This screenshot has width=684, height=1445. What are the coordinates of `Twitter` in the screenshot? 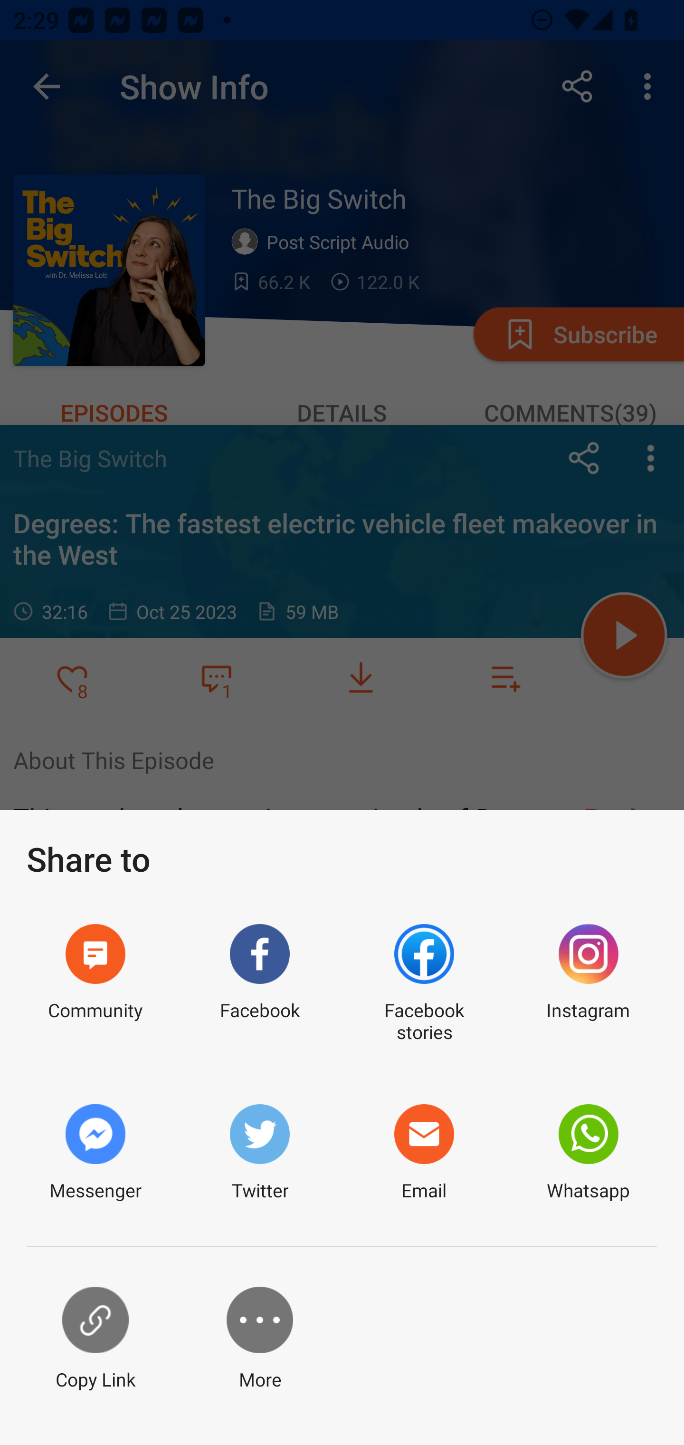 It's located at (260, 1153).